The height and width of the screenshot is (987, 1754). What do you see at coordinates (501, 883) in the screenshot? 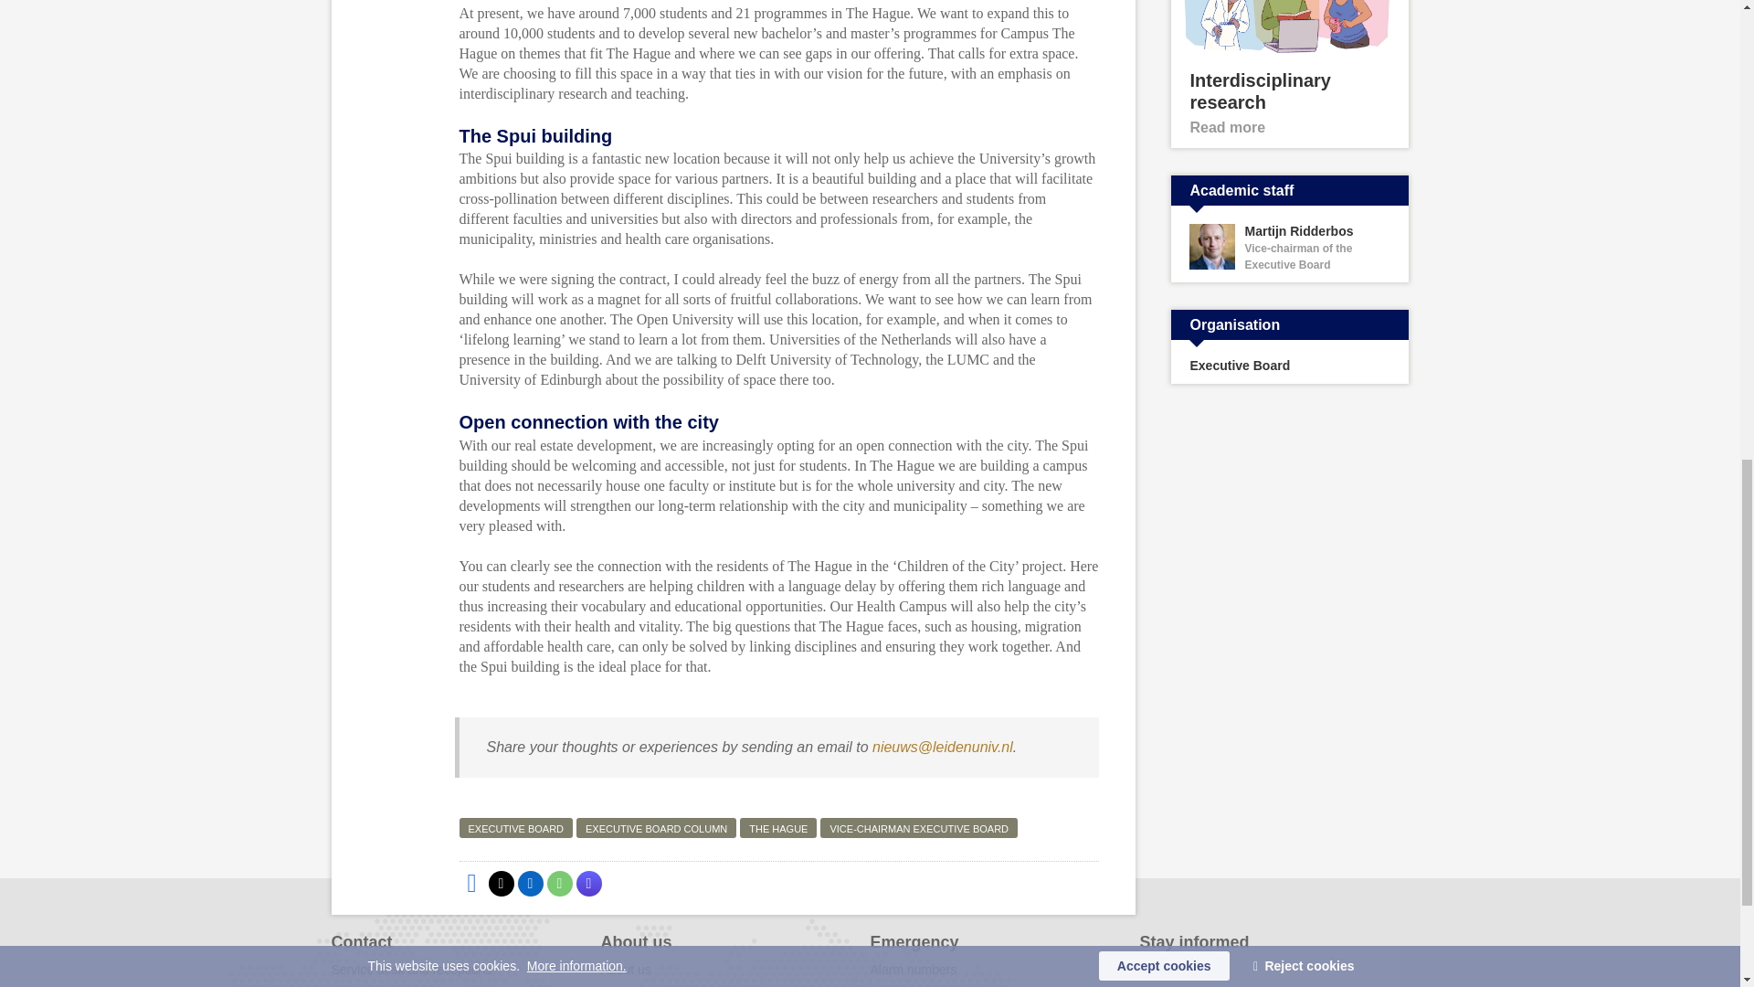
I see `Share on X` at bounding box center [501, 883].